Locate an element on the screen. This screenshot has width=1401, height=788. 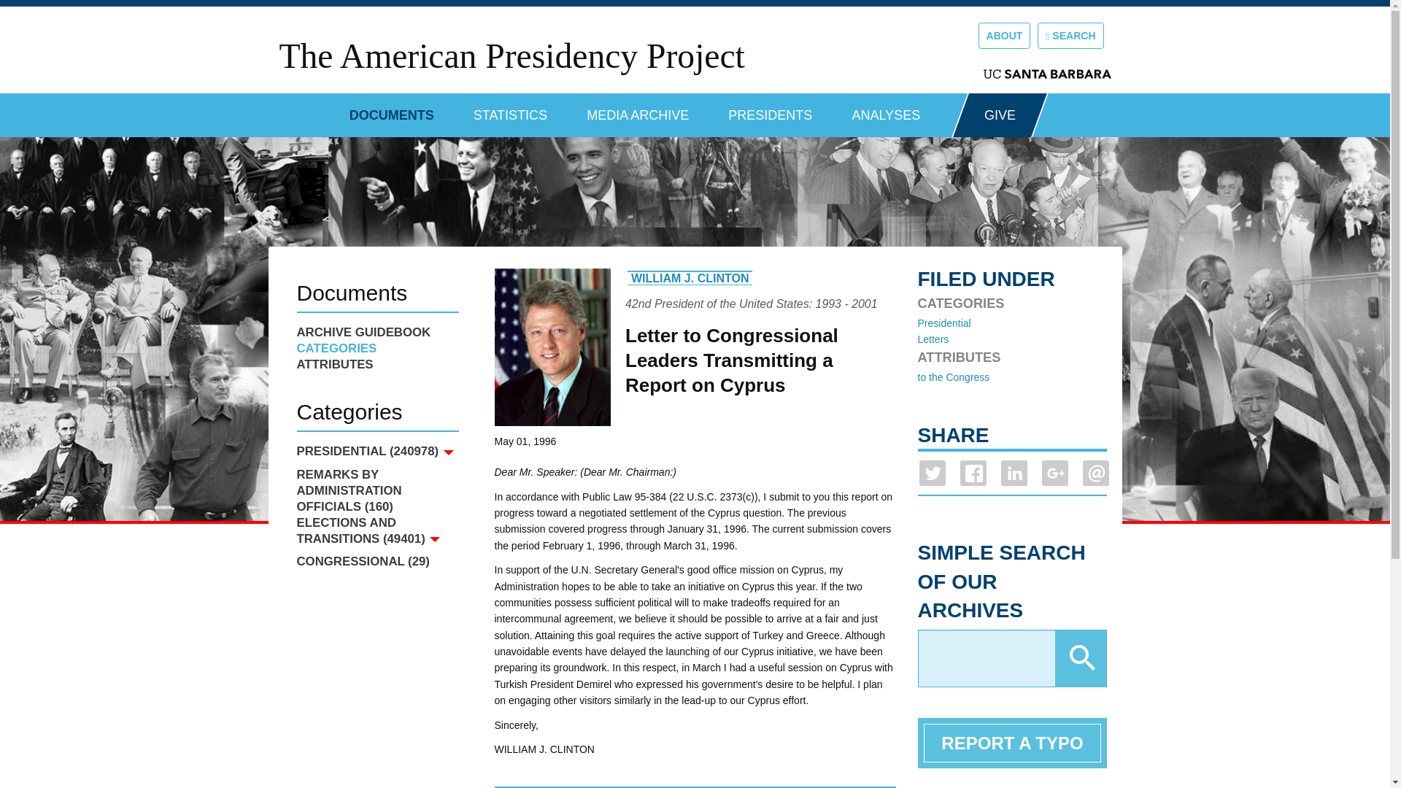
PRESIDENTS is located at coordinates (771, 109).